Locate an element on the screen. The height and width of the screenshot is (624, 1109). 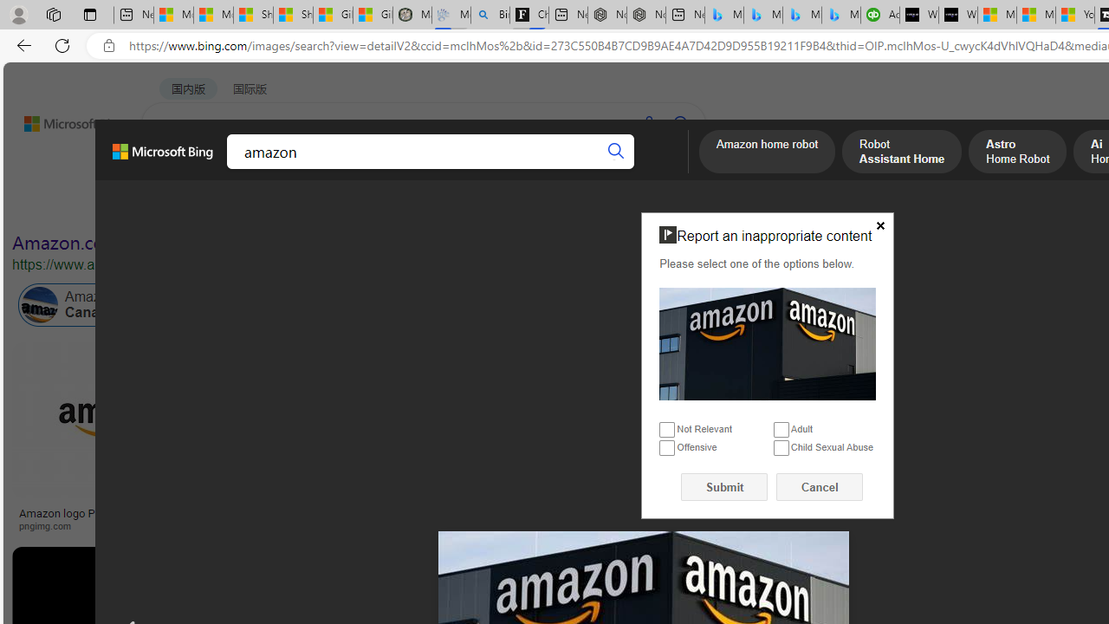
Microsoft Bing Travel - Stays in Bangkok, Bangkok, Thailand is located at coordinates (762, 16).